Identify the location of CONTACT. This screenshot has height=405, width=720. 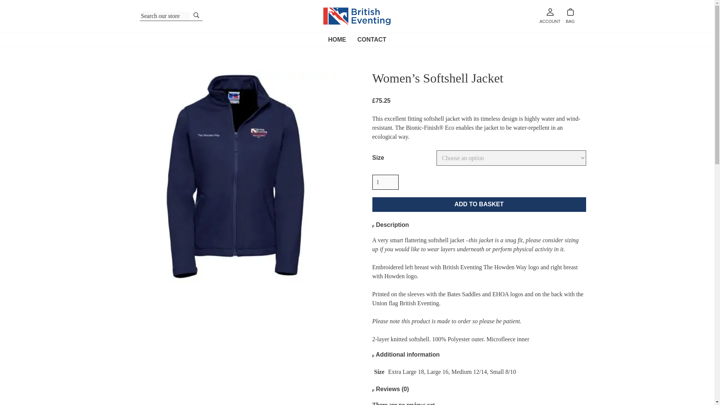
(372, 40).